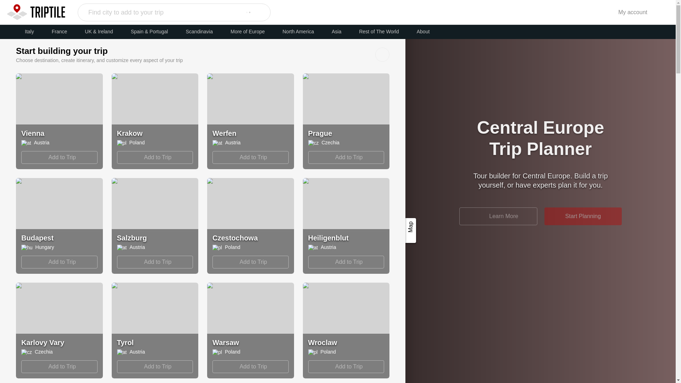 The width and height of the screenshot is (681, 383). I want to click on France, so click(250, 262).